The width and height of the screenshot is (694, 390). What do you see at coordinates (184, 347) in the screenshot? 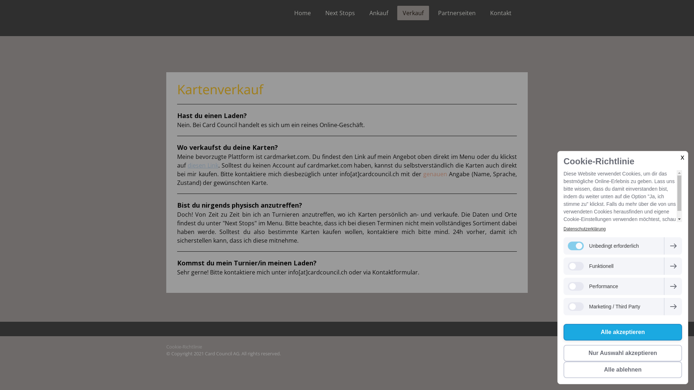
I see `Cookie-Richtlinie` at bounding box center [184, 347].